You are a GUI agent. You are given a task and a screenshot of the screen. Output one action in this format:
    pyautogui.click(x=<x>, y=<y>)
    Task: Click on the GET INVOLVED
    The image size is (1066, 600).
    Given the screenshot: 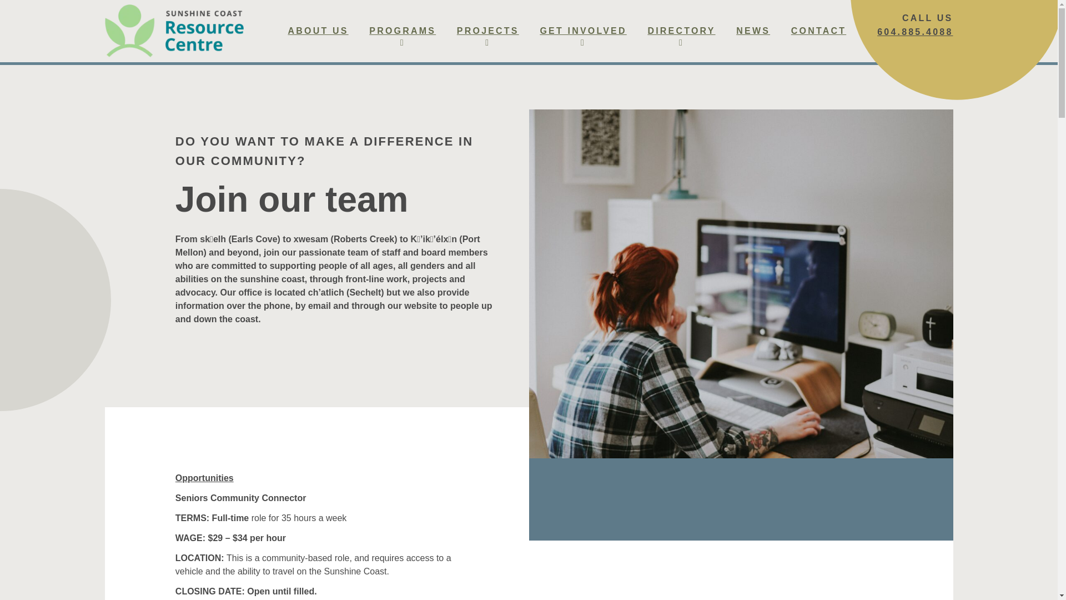 What is the action you would take?
    pyautogui.click(x=583, y=31)
    